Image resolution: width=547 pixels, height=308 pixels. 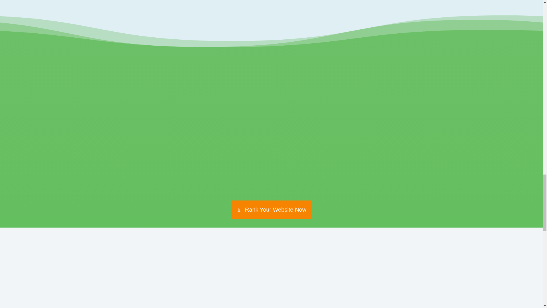 I want to click on Rank Your Website Now, so click(x=271, y=209).